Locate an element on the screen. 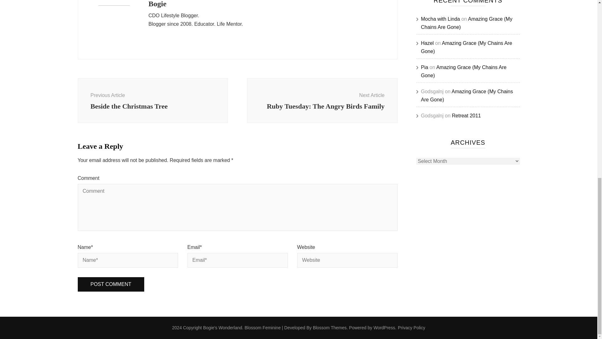  Blossom Themes is located at coordinates (111, 284).